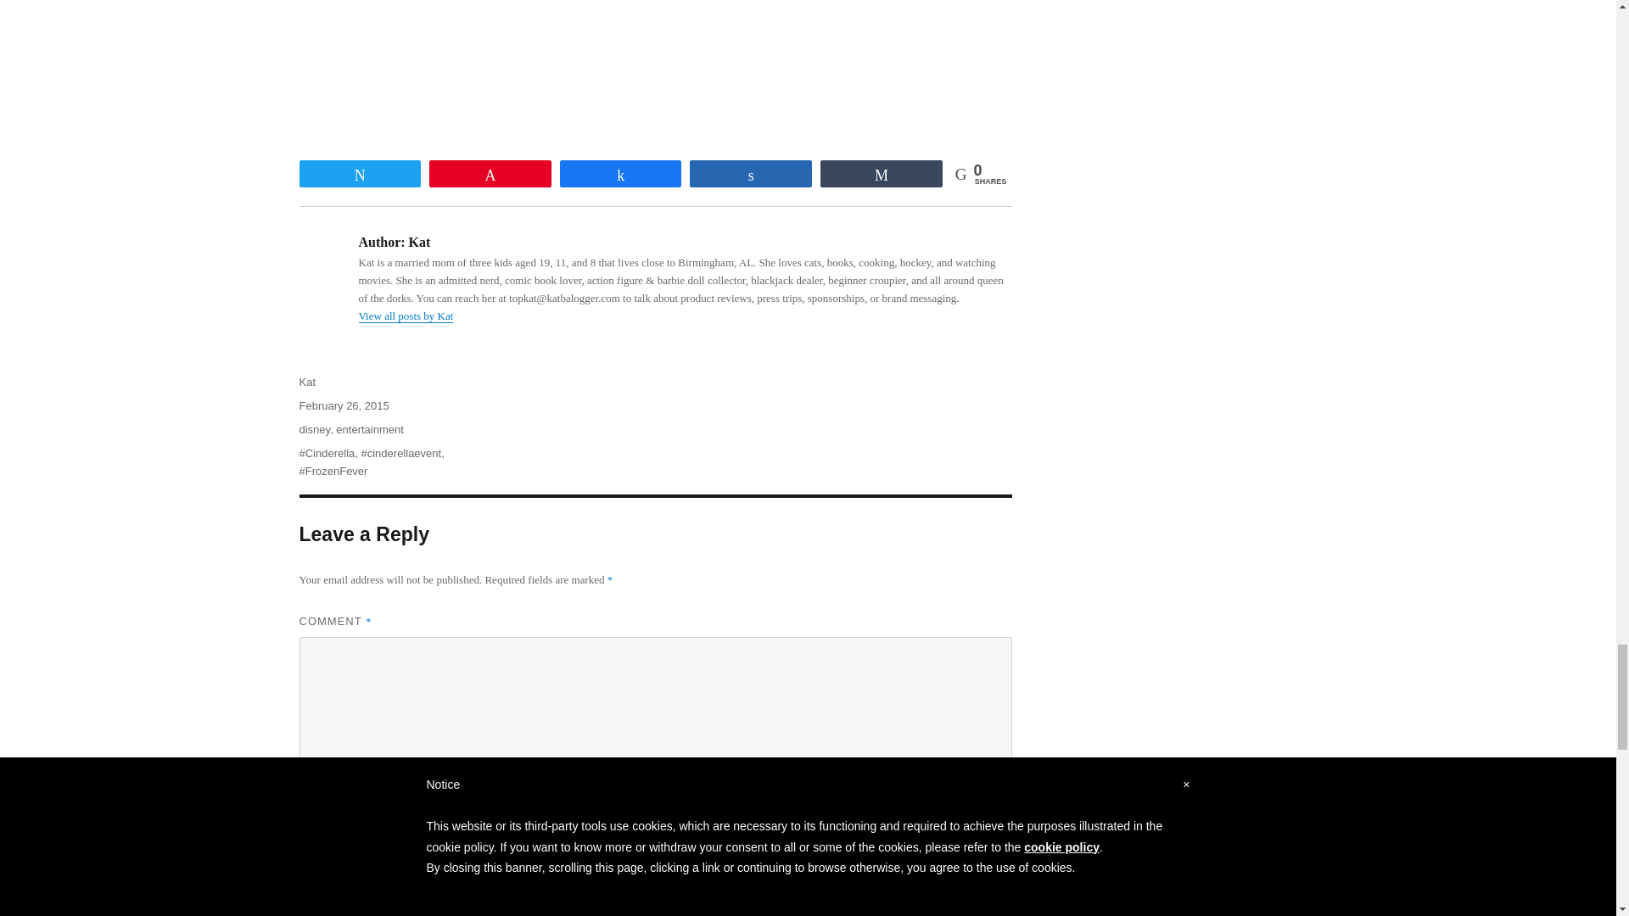 The height and width of the screenshot is (916, 1629). Describe the element at coordinates (370, 429) in the screenshot. I see `entertainment` at that location.